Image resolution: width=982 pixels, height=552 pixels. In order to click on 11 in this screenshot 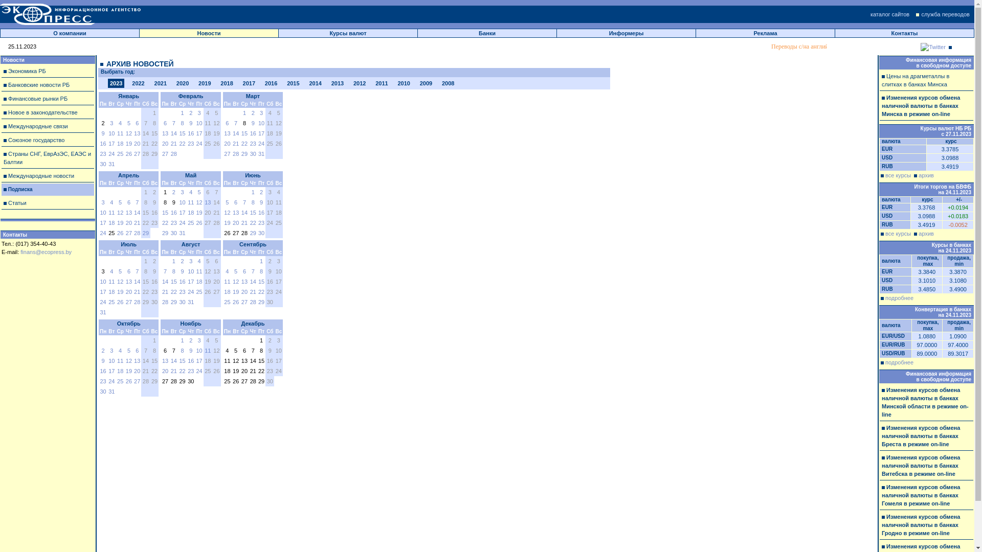, I will do `click(111, 282)`.